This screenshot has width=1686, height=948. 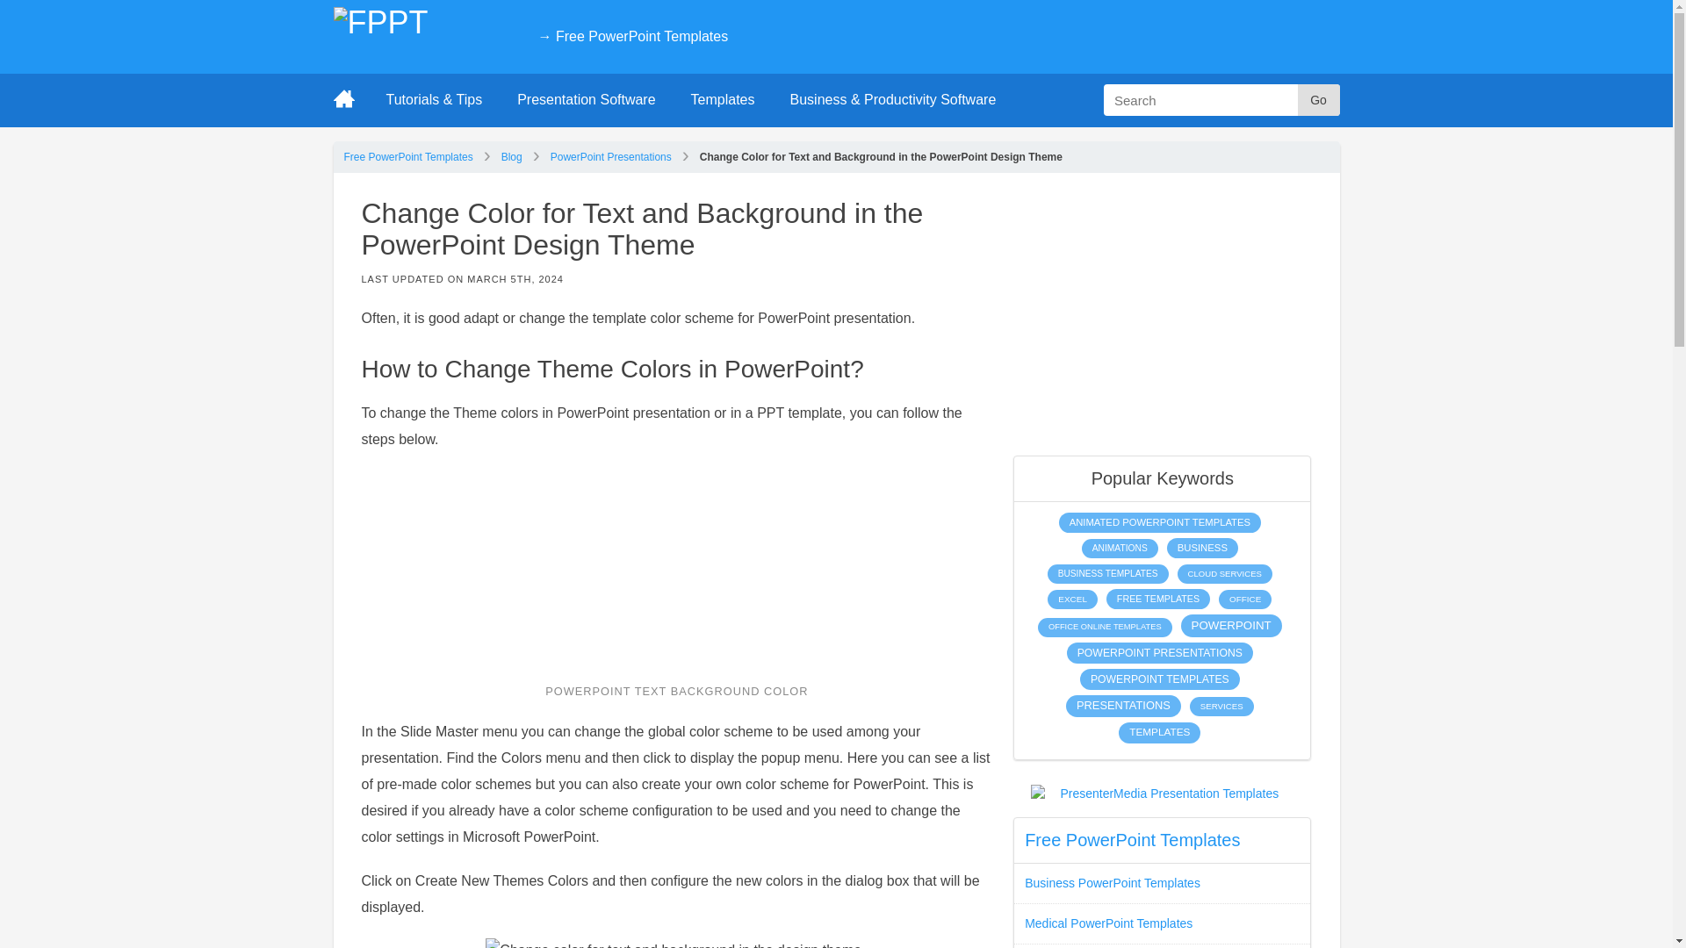 What do you see at coordinates (1105, 627) in the screenshot?
I see `OFFICE ONLINE TEMPLATES` at bounding box center [1105, 627].